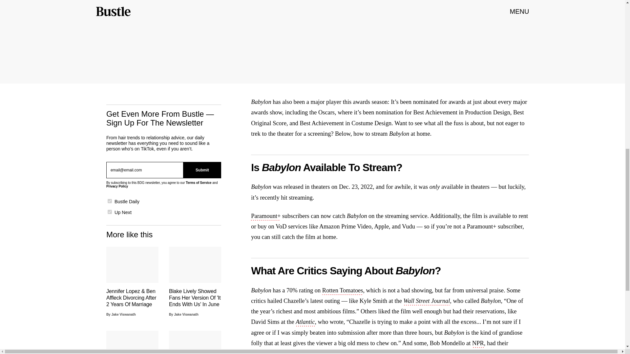 Image resolution: width=630 pixels, height=354 pixels. Describe the element at coordinates (202, 170) in the screenshot. I see `Submit` at that location.